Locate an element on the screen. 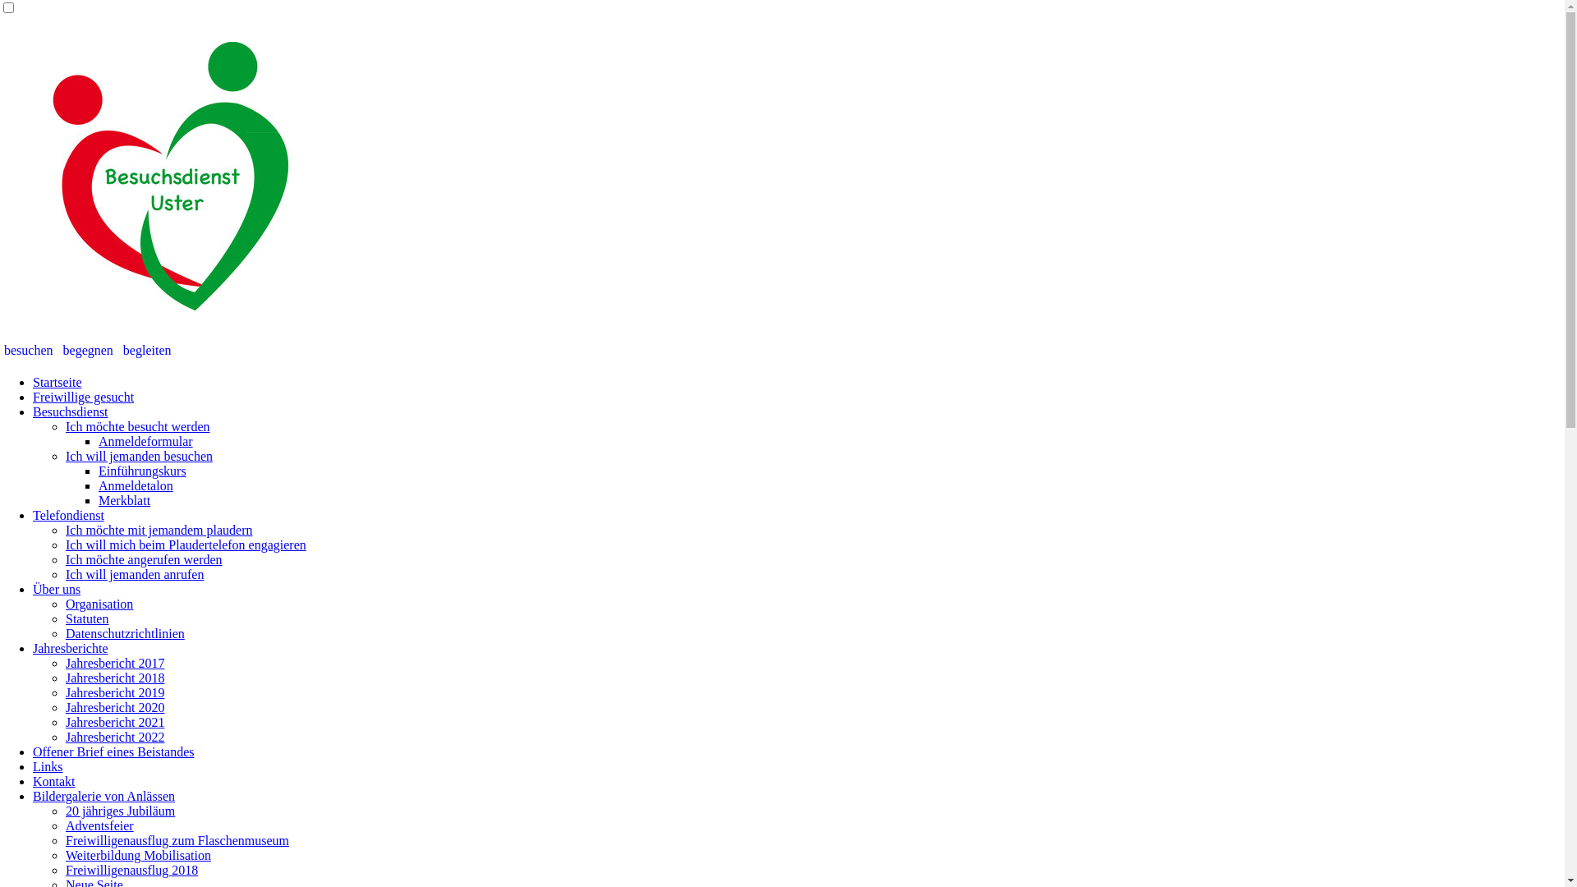  Ich will mich beim Plaudertelefon engagieren is located at coordinates (186, 545).